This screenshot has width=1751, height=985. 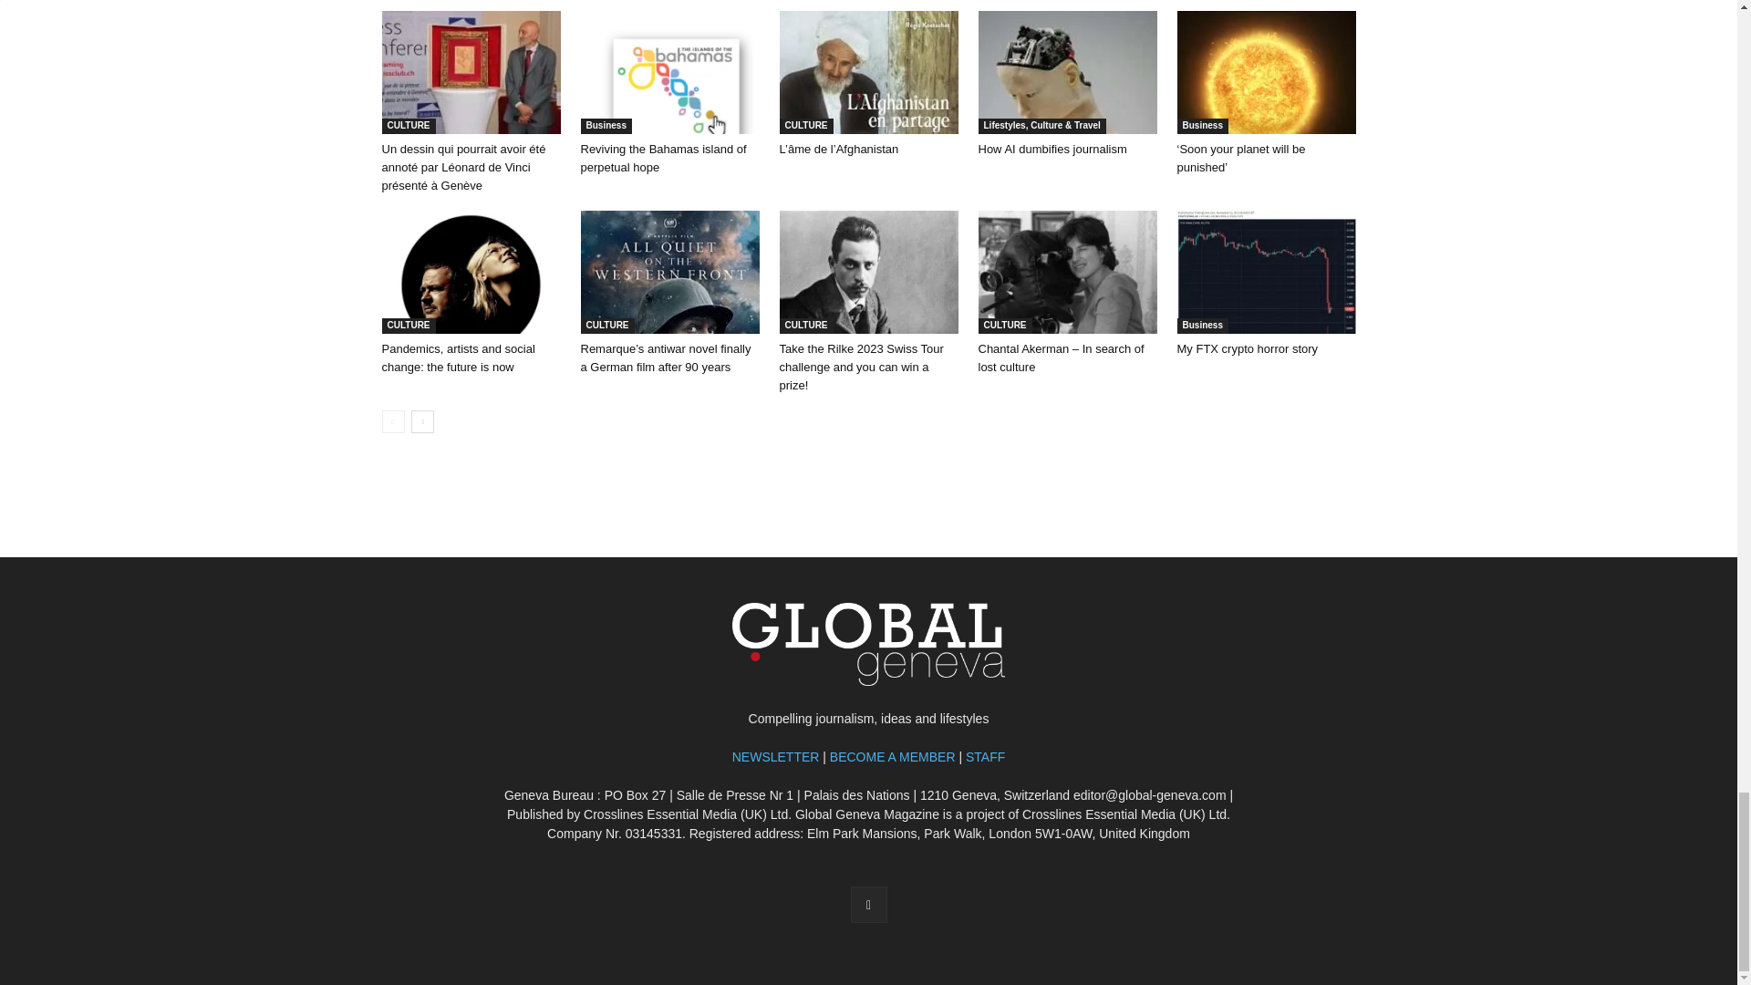 What do you see at coordinates (668, 71) in the screenshot?
I see `Reviving the Bahamas island of perpetual hope` at bounding box center [668, 71].